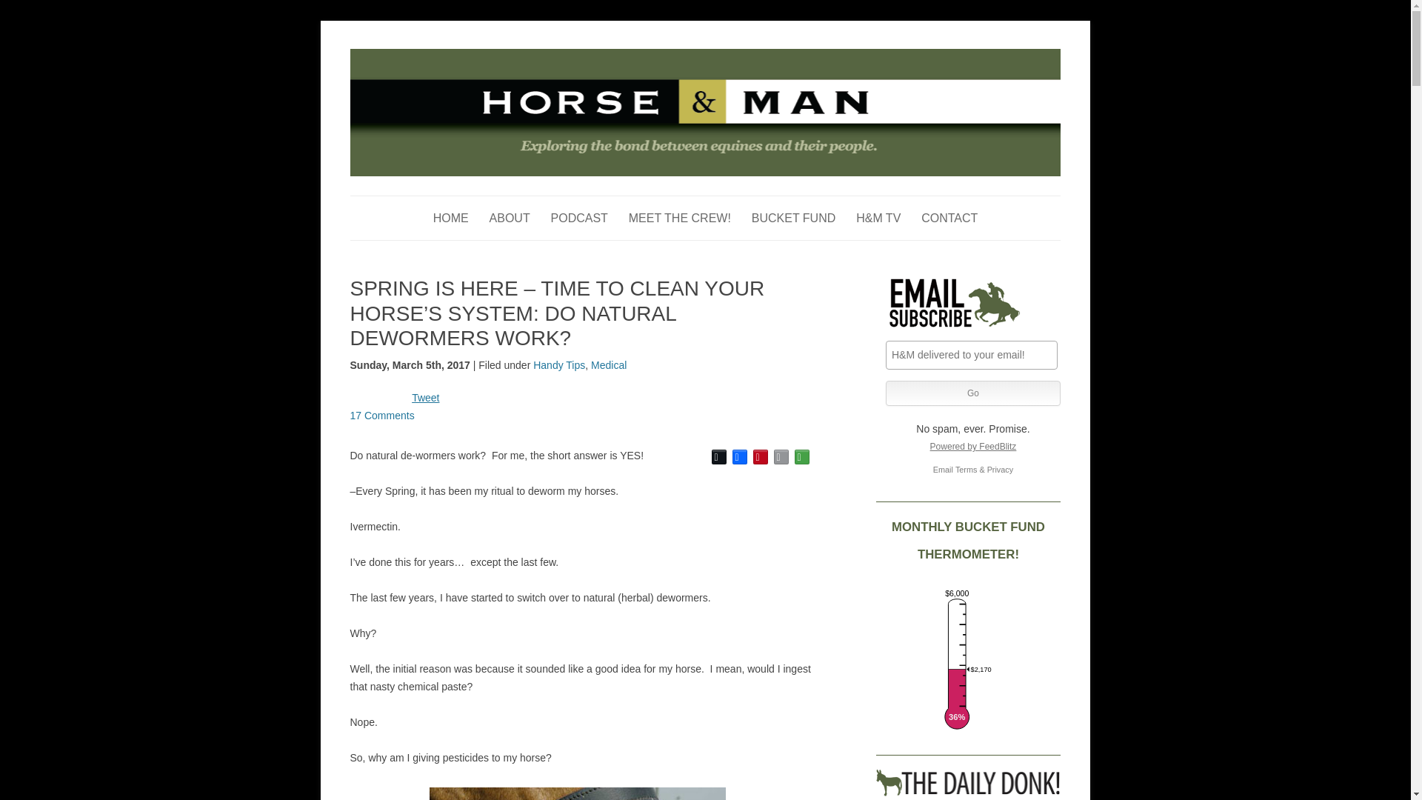 This screenshot has width=1422, height=800. Describe the element at coordinates (973, 393) in the screenshot. I see `Go` at that location.